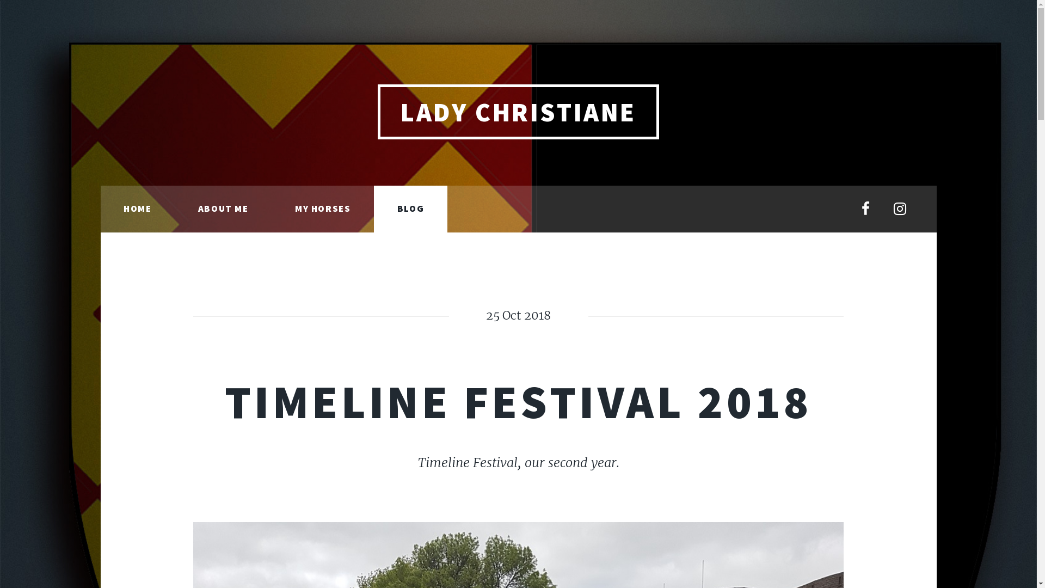 The width and height of the screenshot is (1045, 588). I want to click on ABOUT ME, so click(223, 209).